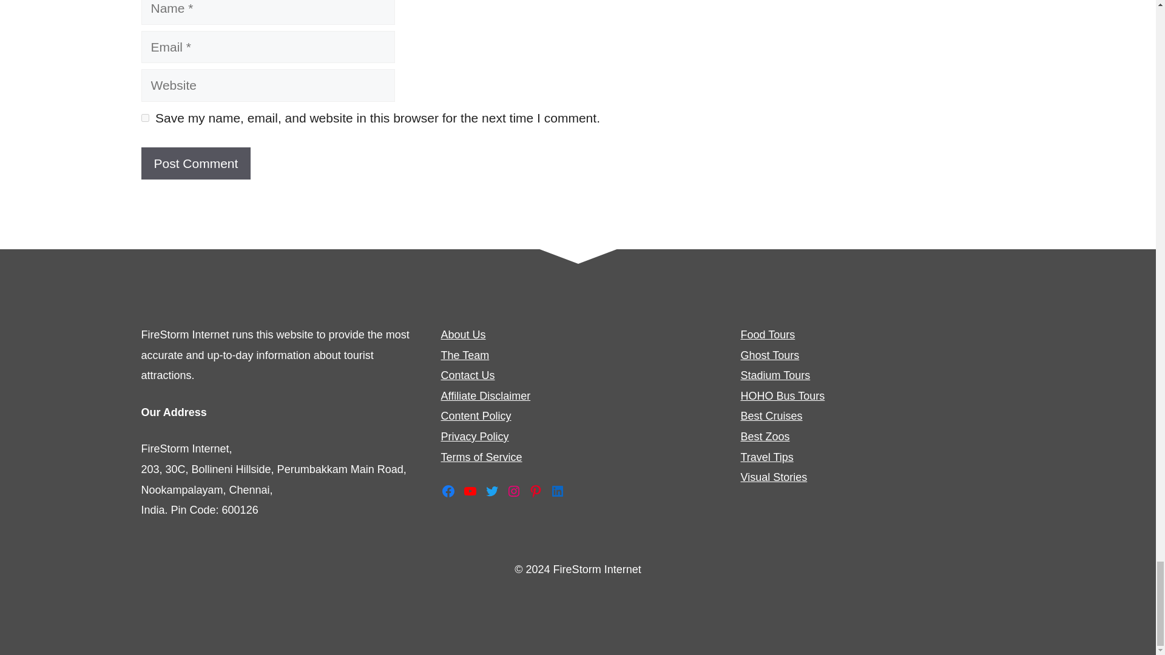  What do you see at coordinates (195, 164) in the screenshot?
I see `Post Comment` at bounding box center [195, 164].